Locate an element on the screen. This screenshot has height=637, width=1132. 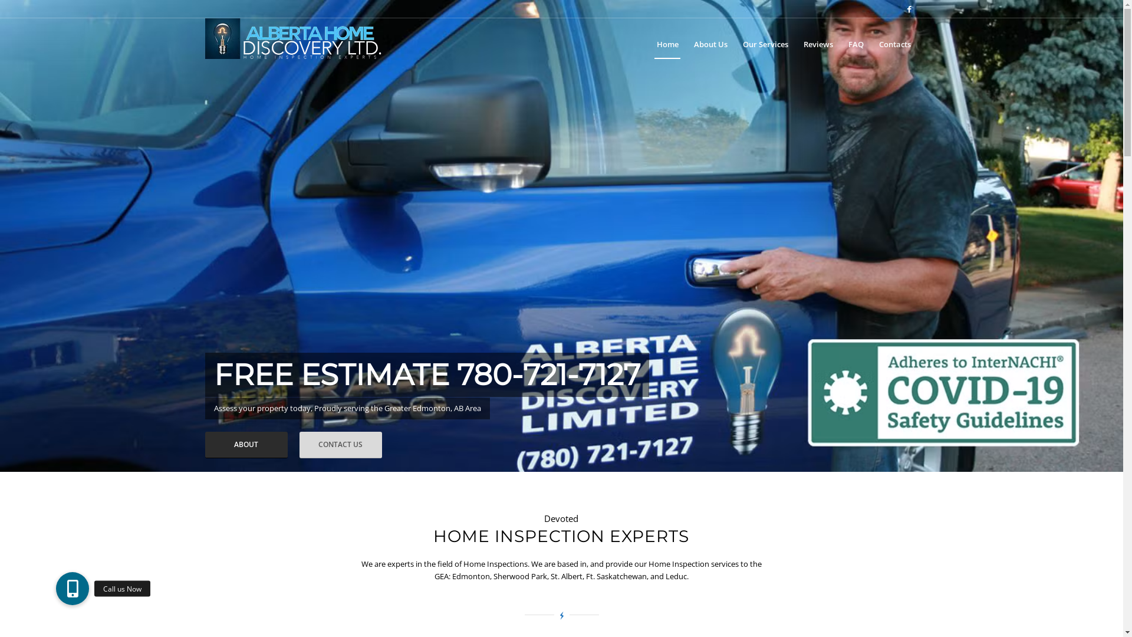
ABOUT is located at coordinates (246, 445).